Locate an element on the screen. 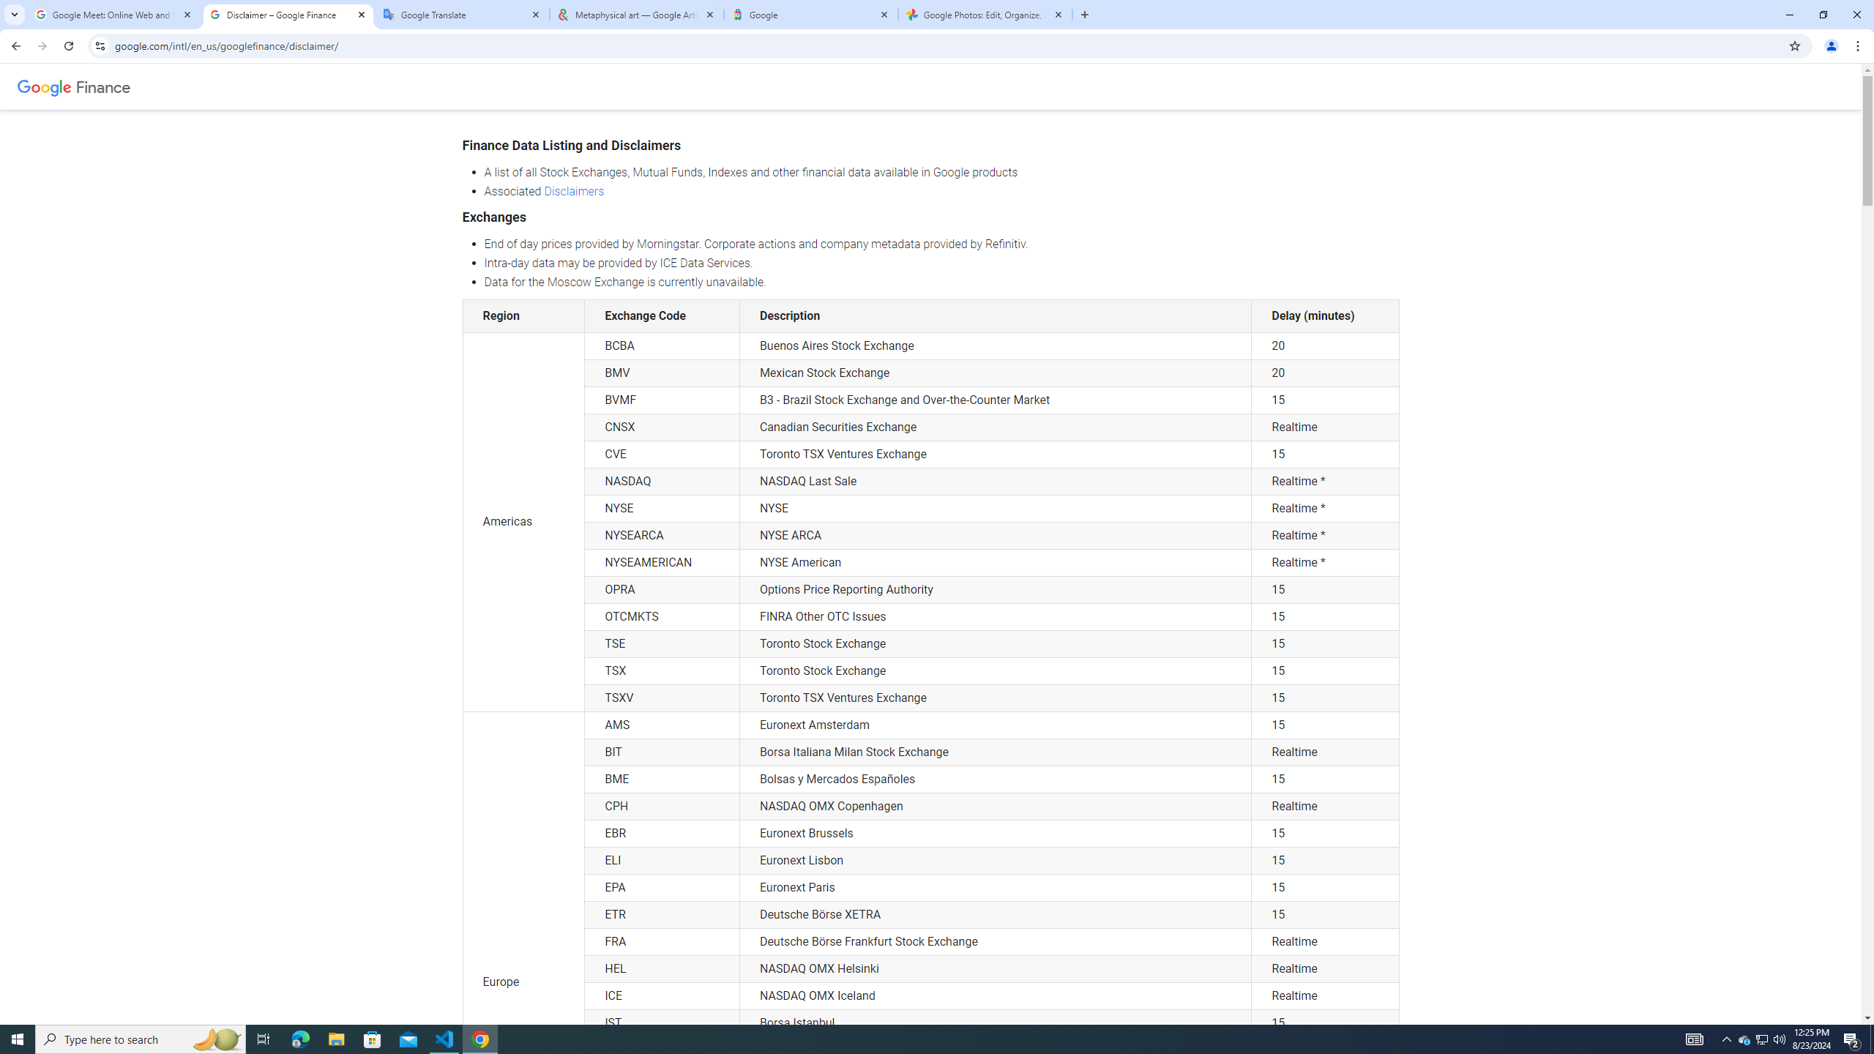 The height and width of the screenshot is (1054, 1874). Buenos Aires Stock Exchange is located at coordinates (996, 345).